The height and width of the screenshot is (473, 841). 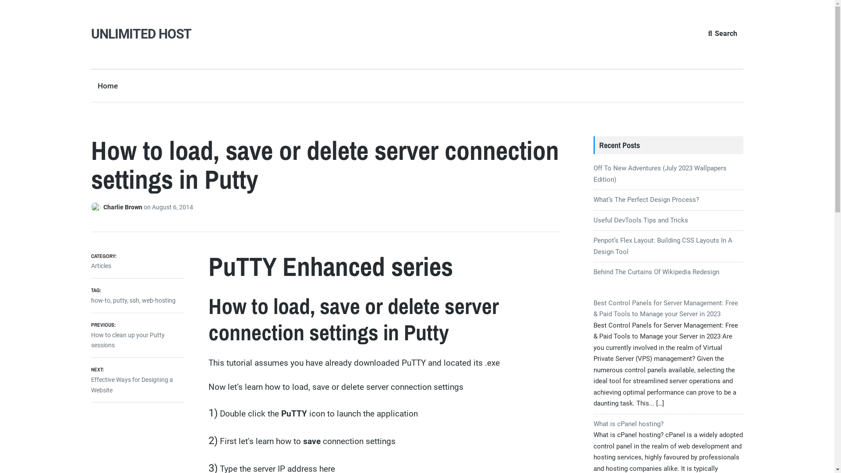 I want to click on web-hosting, so click(x=159, y=300).